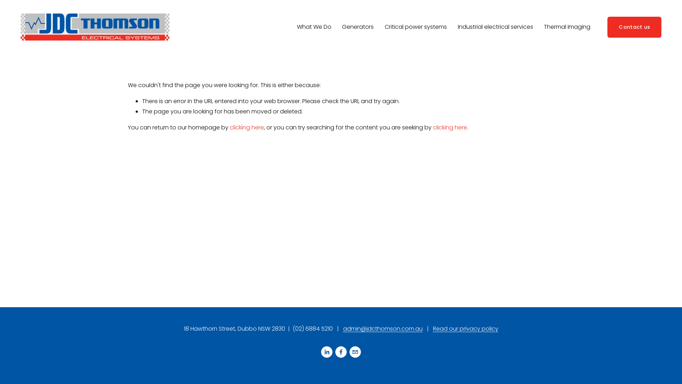  I want to click on Industrial electrical services, so click(496, 27).